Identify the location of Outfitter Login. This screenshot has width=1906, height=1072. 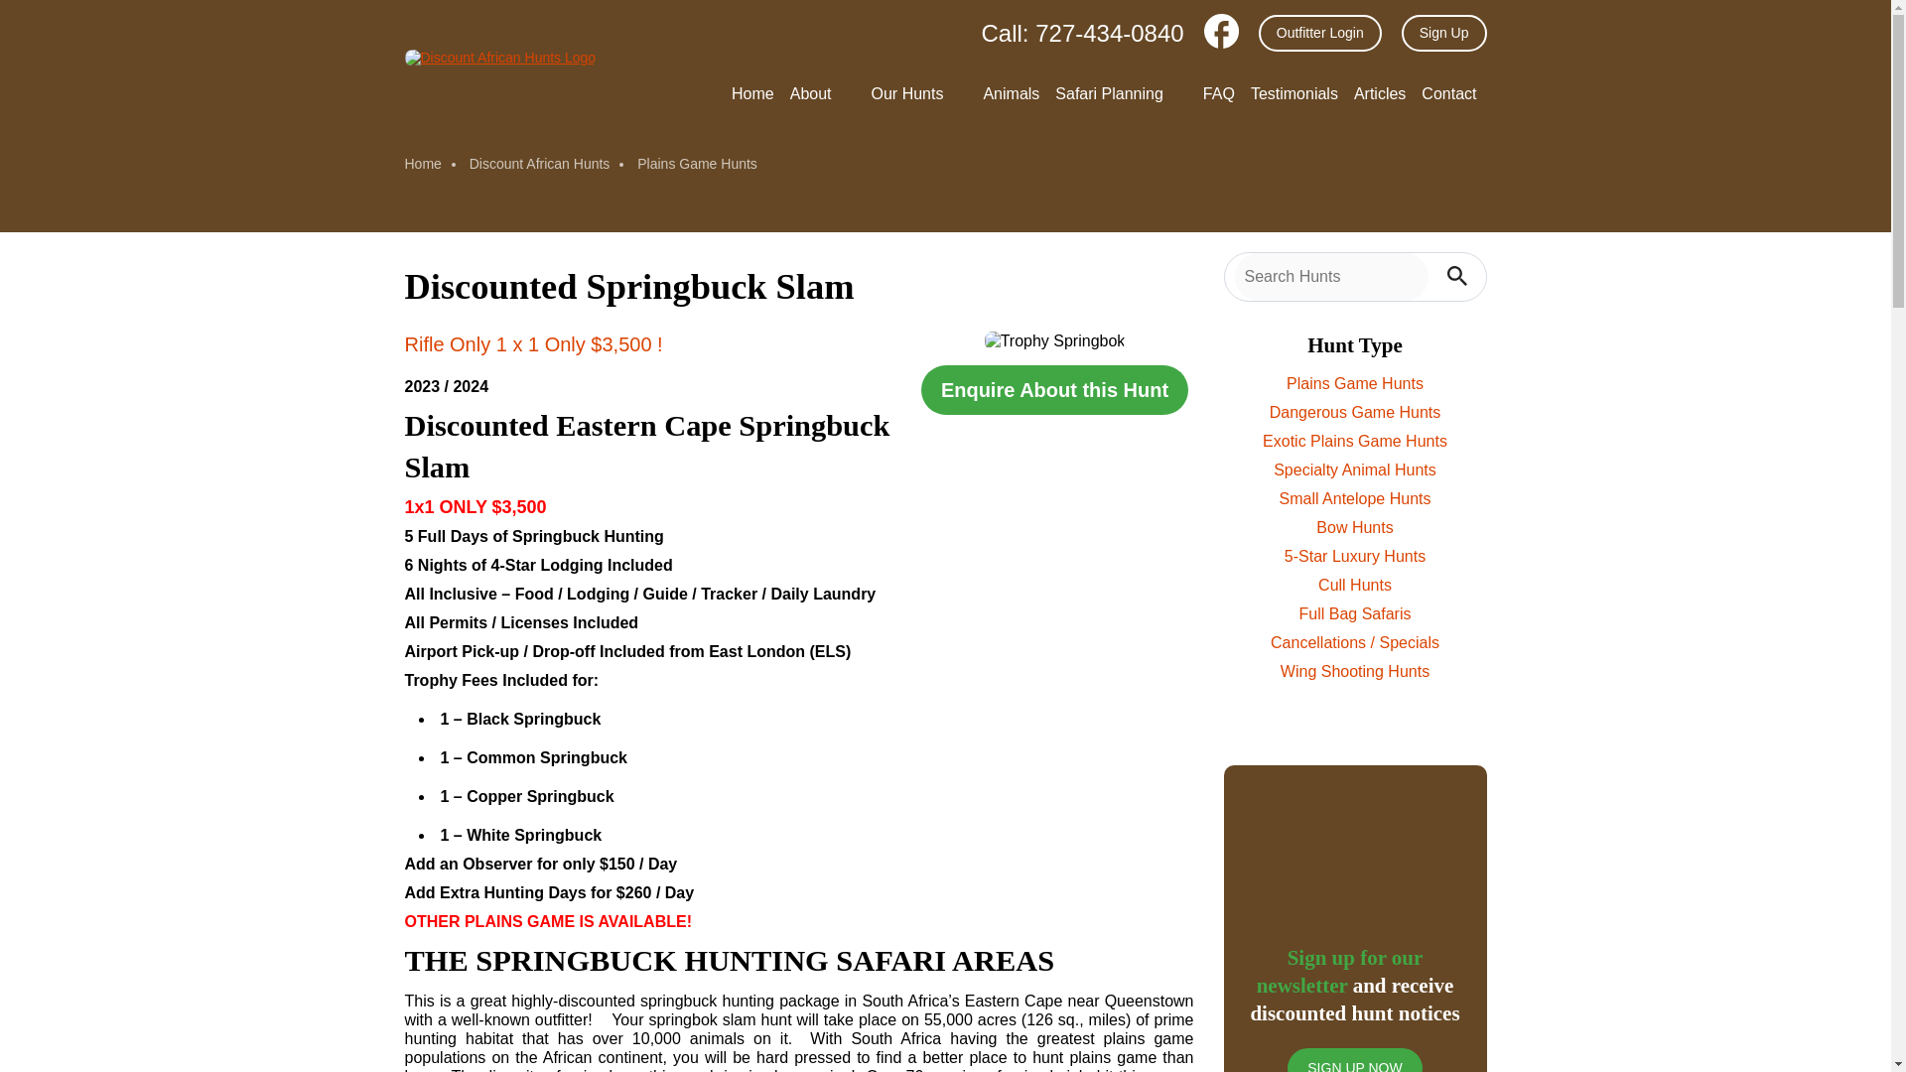
(1320, 32).